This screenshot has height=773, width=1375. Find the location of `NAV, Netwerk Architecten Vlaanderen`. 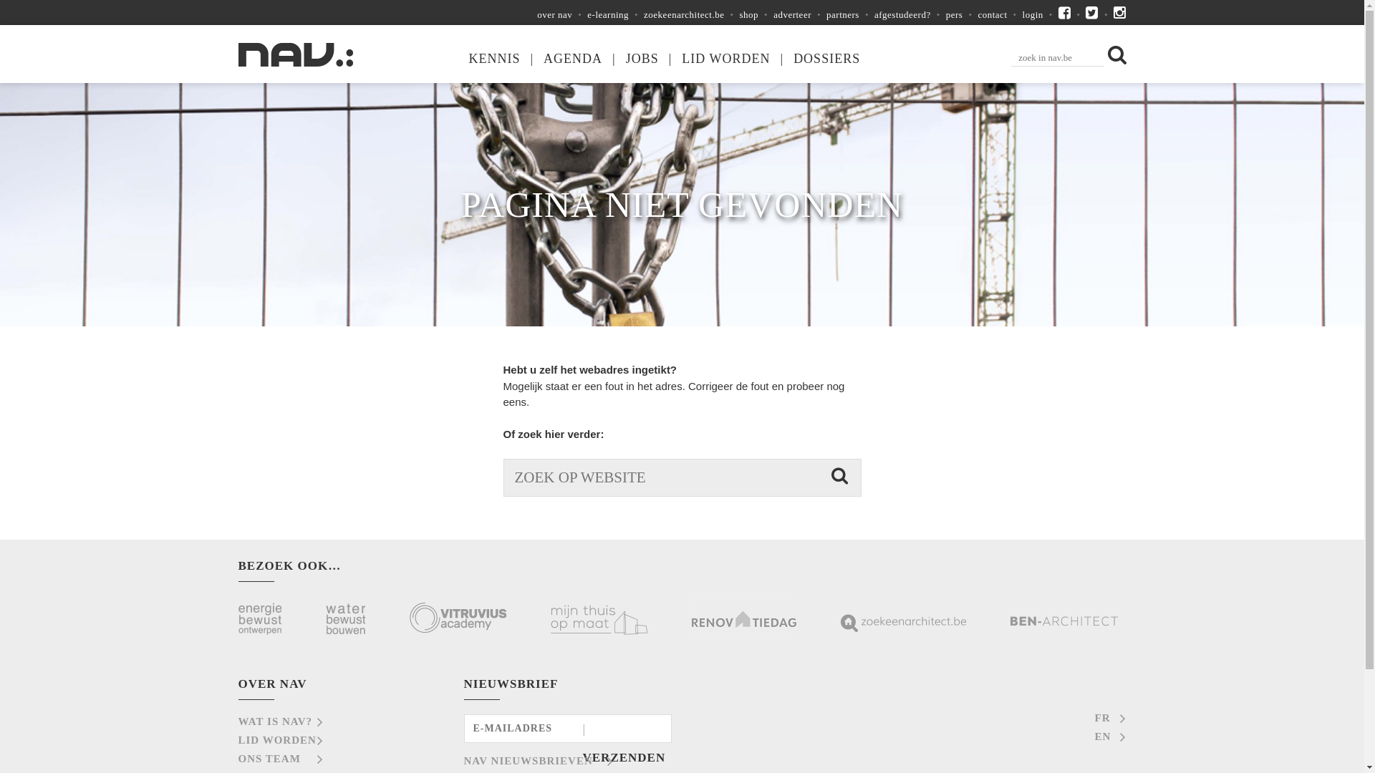

NAV, Netwerk Architecten Vlaanderen is located at coordinates (295, 54).